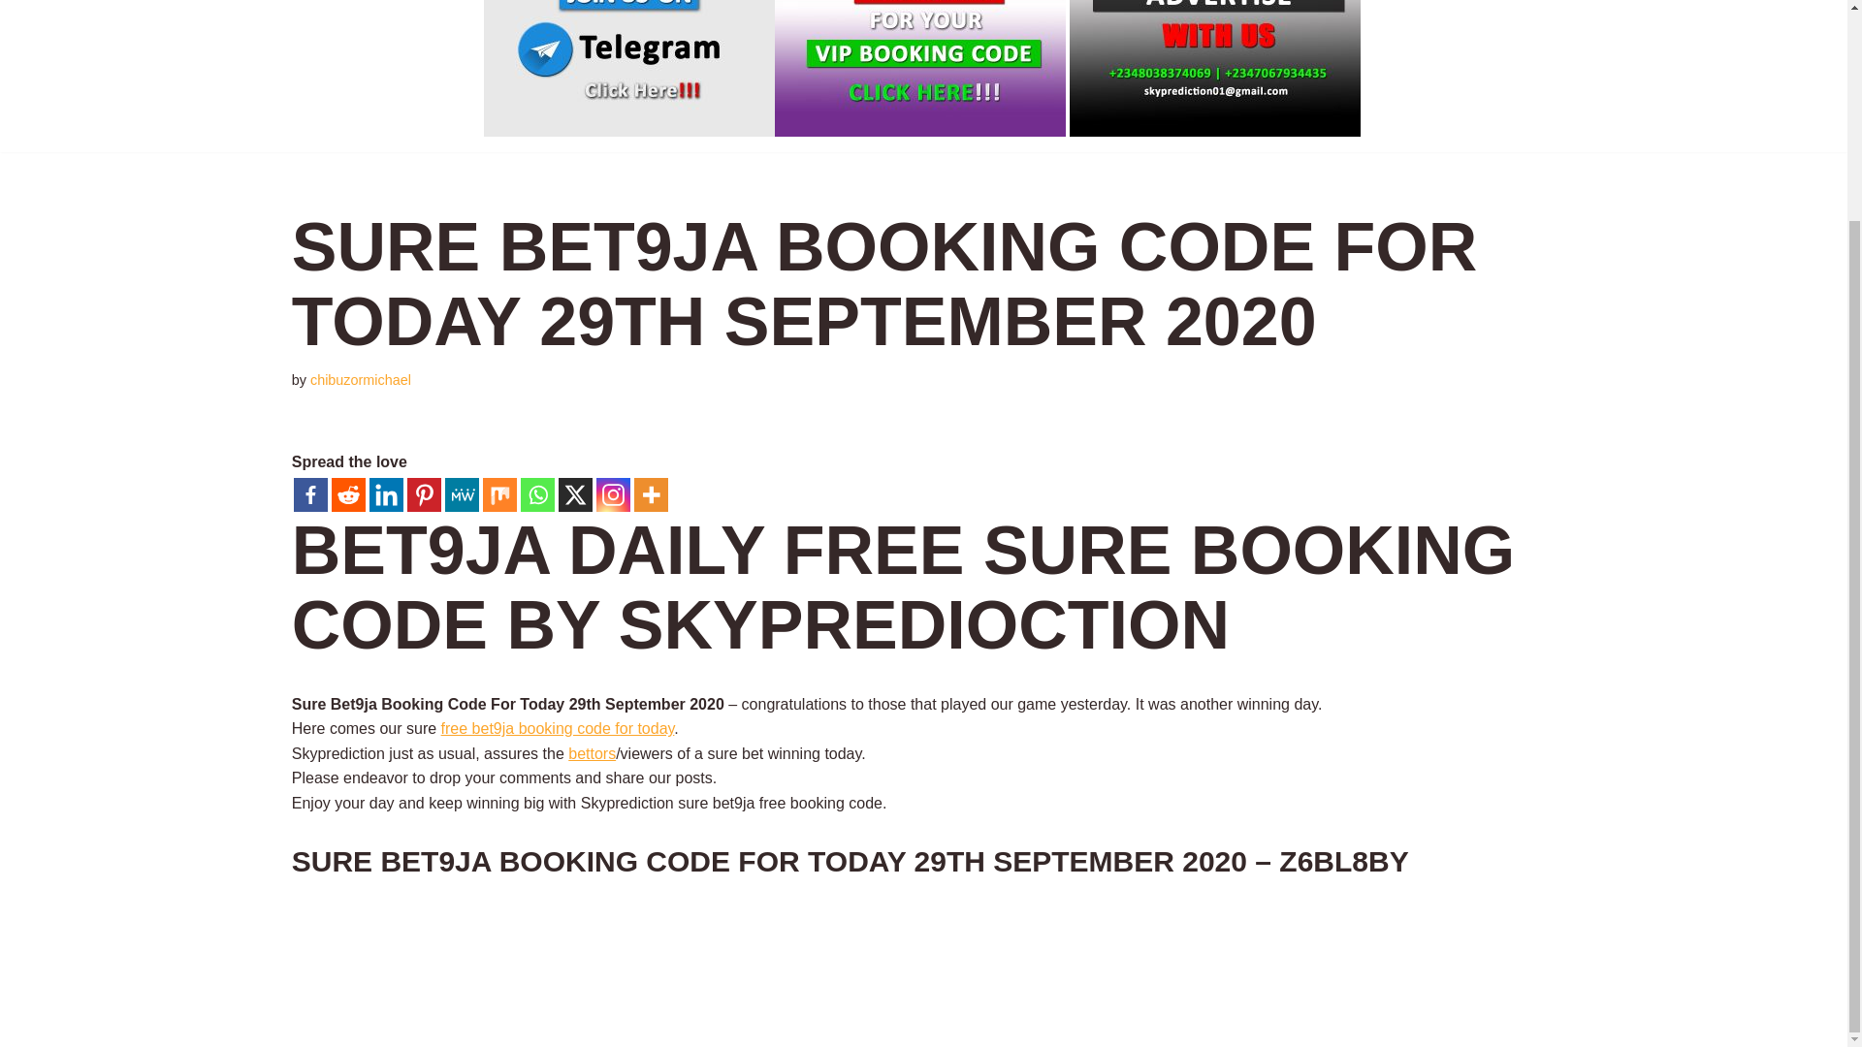  Describe the element at coordinates (361, 380) in the screenshot. I see `Posts by chibuzormichael` at that location.